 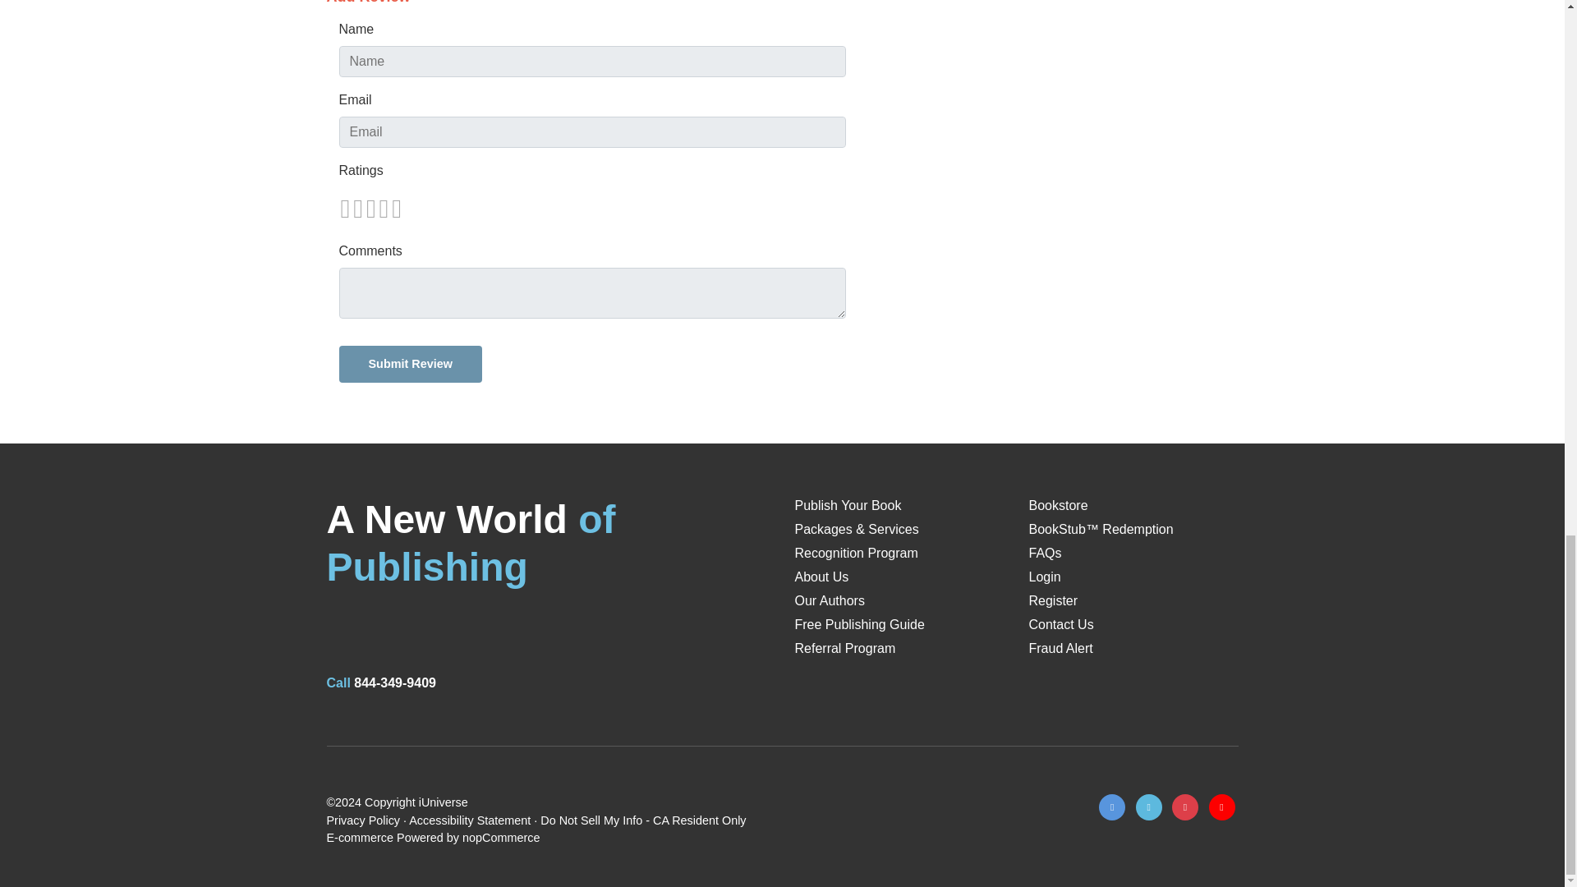 I want to click on Bookstore, so click(x=1058, y=505).